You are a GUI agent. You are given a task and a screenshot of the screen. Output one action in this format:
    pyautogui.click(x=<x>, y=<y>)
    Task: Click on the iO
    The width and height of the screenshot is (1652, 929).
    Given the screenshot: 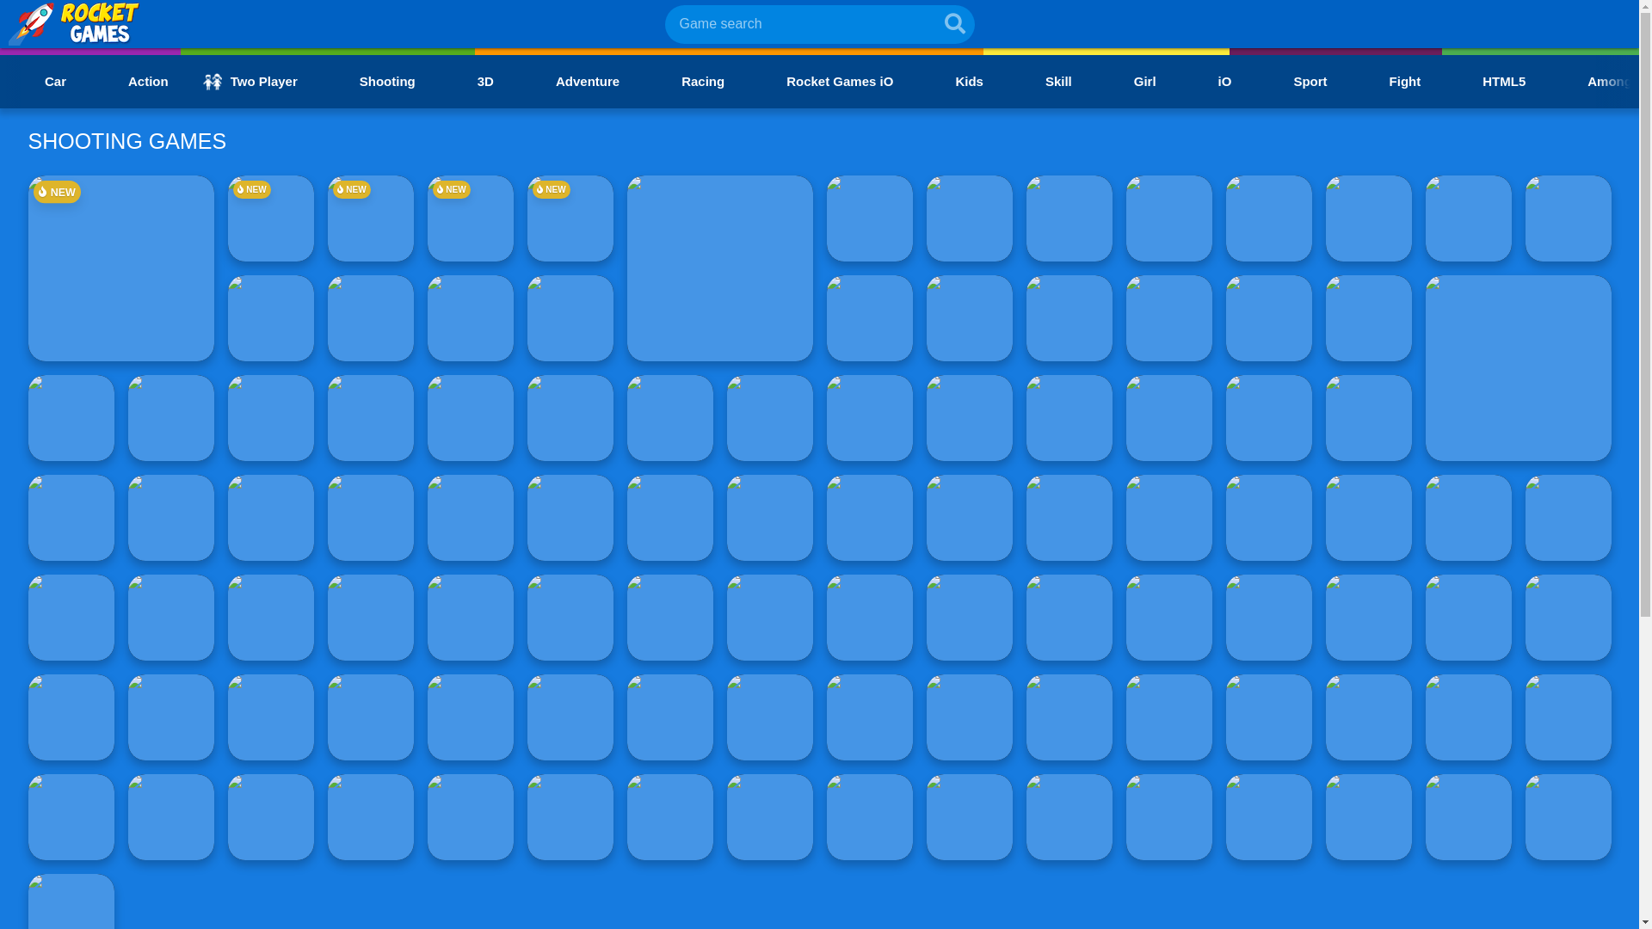 What is the action you would take?
    pyautogui.click(x=1211, y=81)
    